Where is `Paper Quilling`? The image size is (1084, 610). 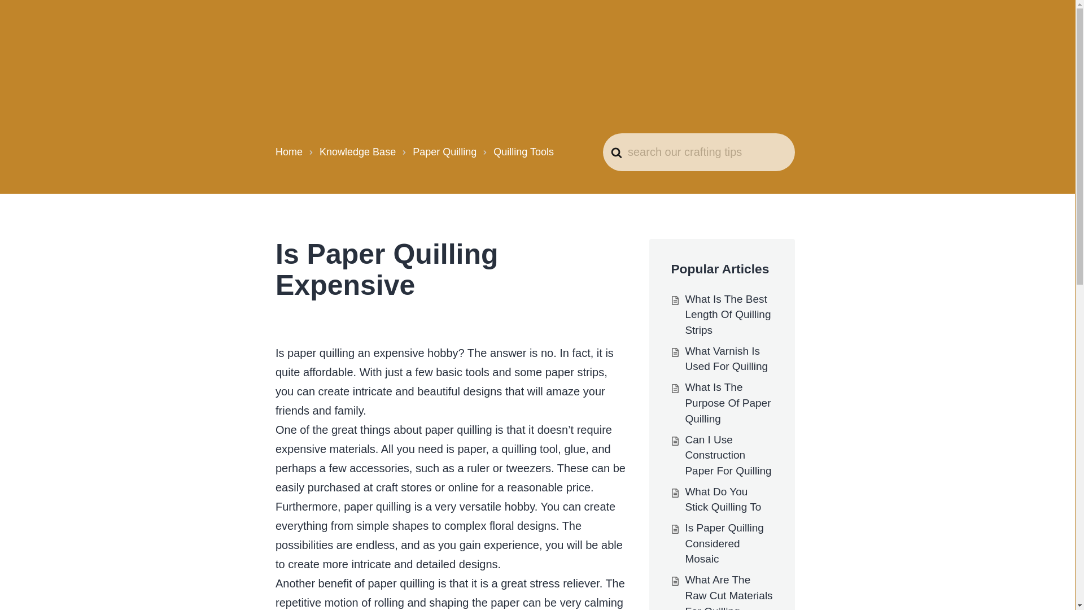
Paper Quilling is located at coordinates (445, 151).